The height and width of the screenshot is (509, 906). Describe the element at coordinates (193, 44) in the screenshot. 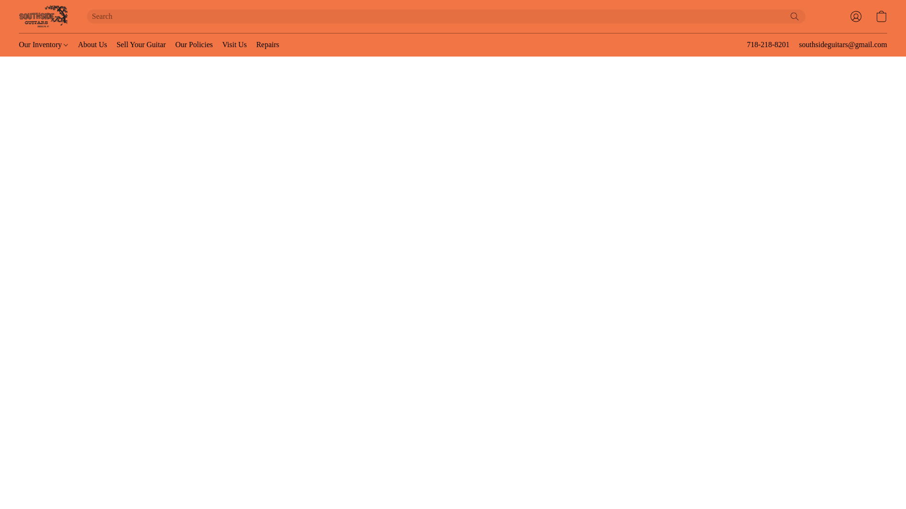

I see `Our Policies` at that location.